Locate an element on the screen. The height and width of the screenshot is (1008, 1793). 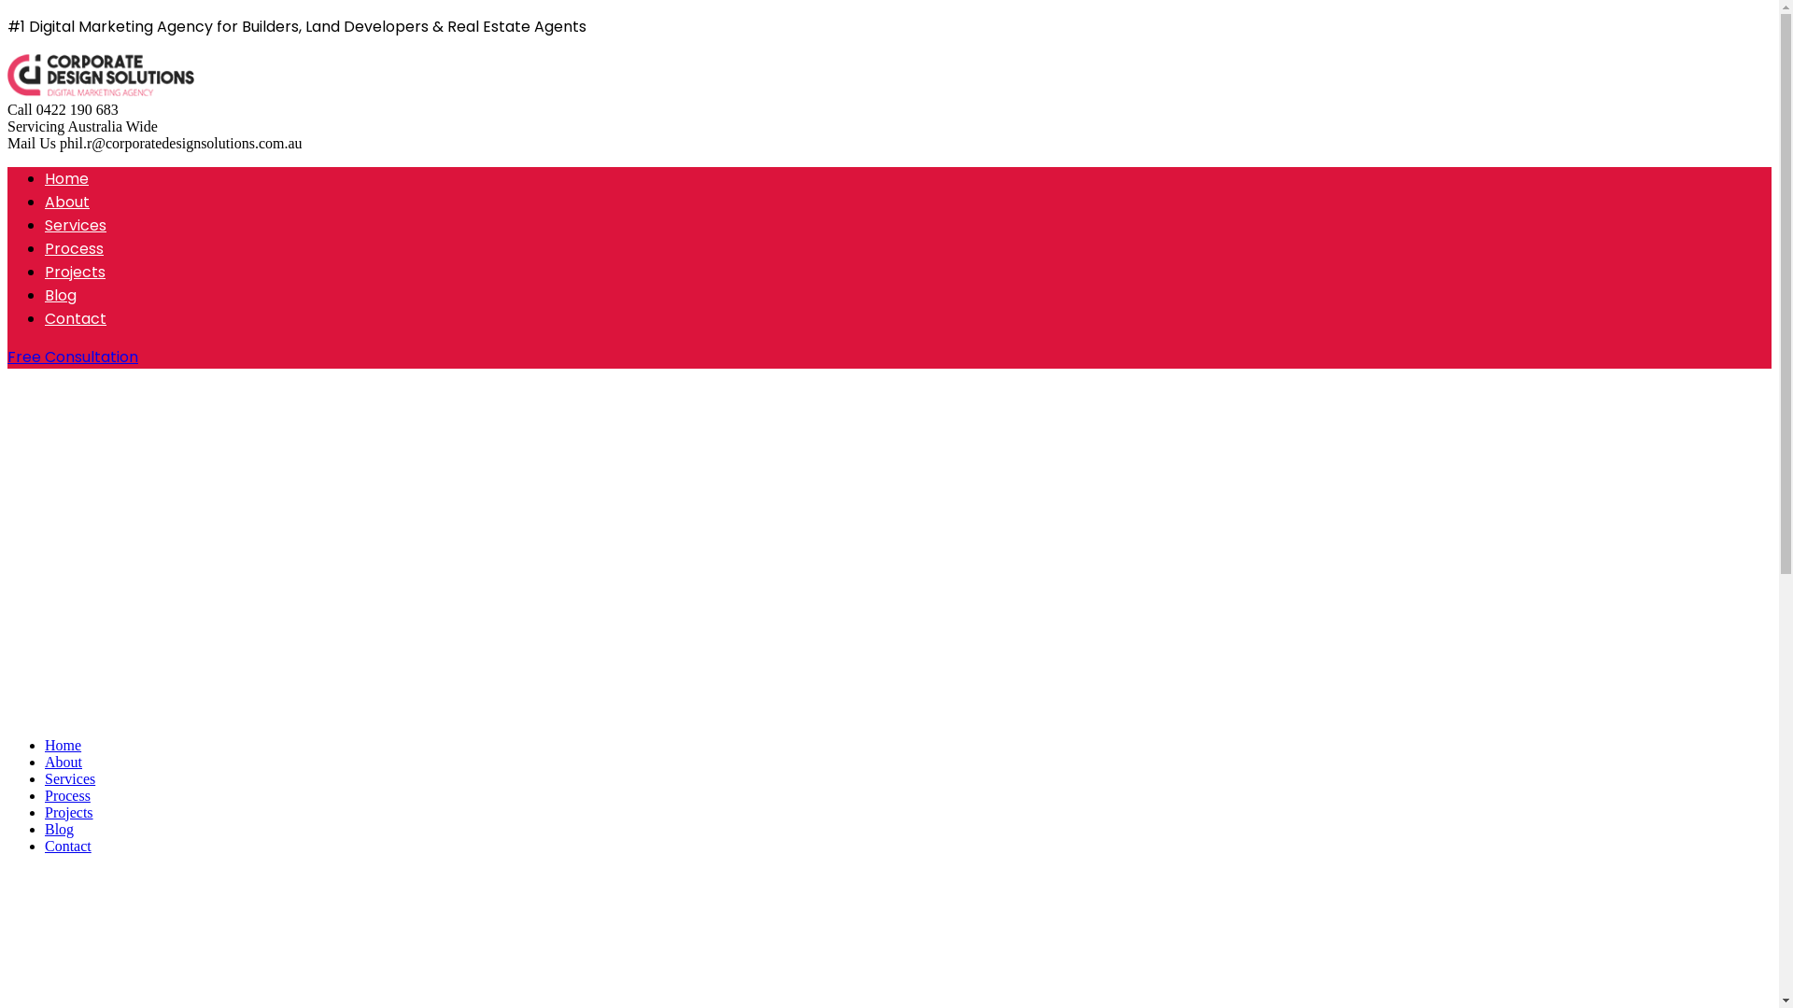
Process is located at coordinates (75, 248).